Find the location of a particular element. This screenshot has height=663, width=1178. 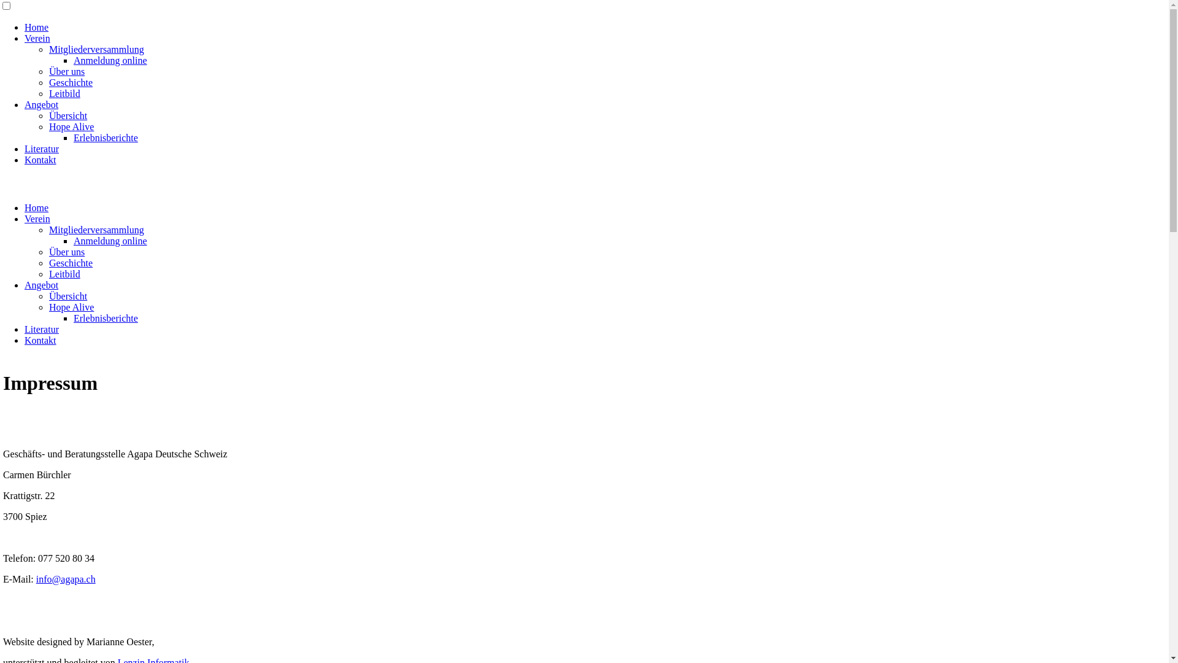

Leitbild is located at coordinates (65, 93).